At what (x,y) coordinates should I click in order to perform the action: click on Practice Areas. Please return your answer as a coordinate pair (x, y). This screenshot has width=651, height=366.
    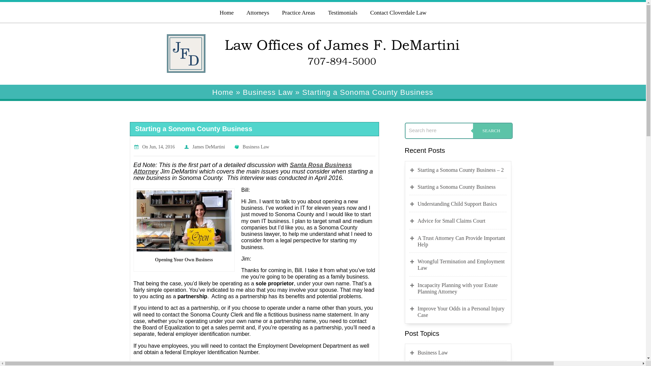
    Looking at the image, I should click on (298, 12).